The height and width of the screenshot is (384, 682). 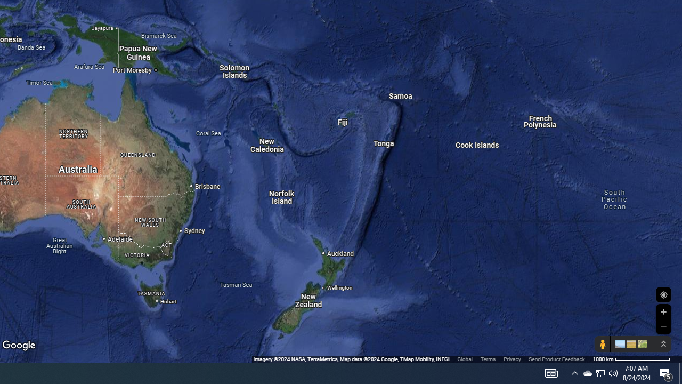 I want to click on Show imagery, so click(x=640, y=344).